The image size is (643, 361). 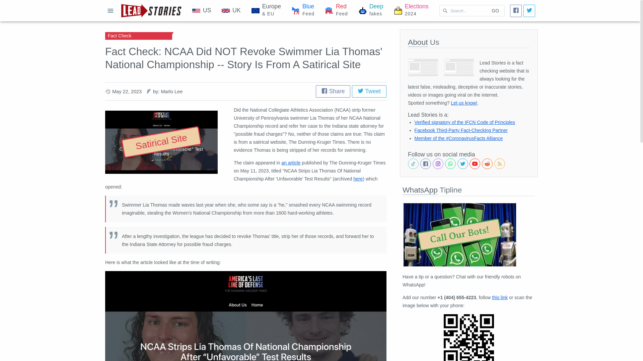 I want to click on Facebook Third-Party Fact-Checking Partner, so click(x=371, y=11).